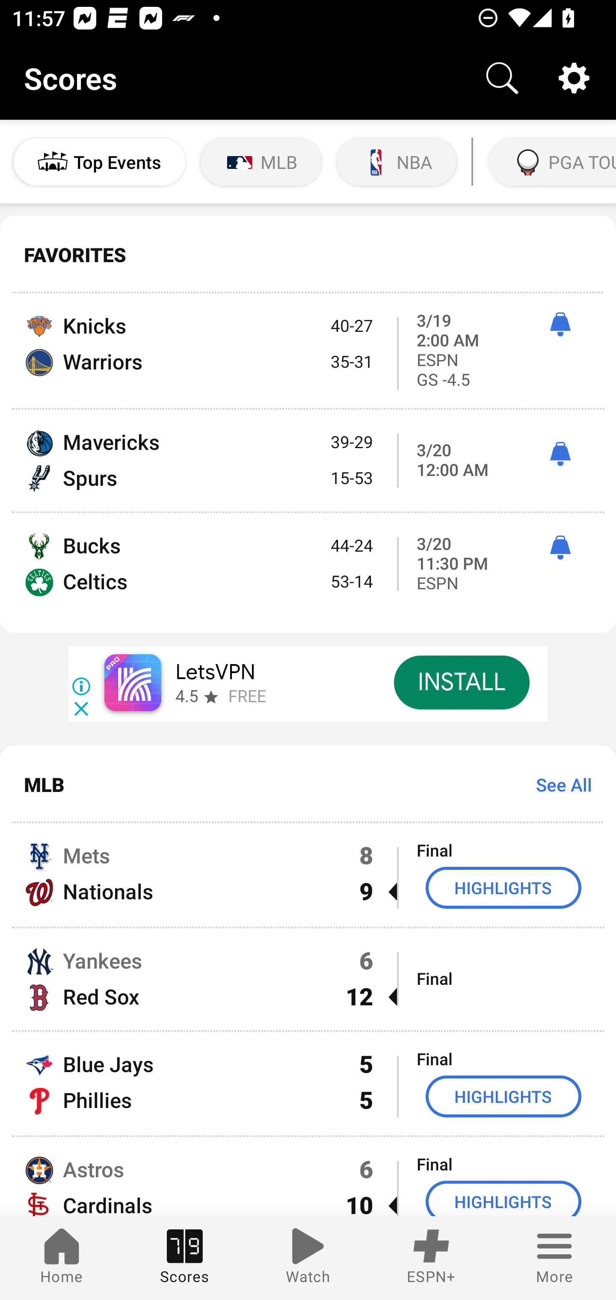  I want to click on HIGHLIGHTS, so click(503, 888).